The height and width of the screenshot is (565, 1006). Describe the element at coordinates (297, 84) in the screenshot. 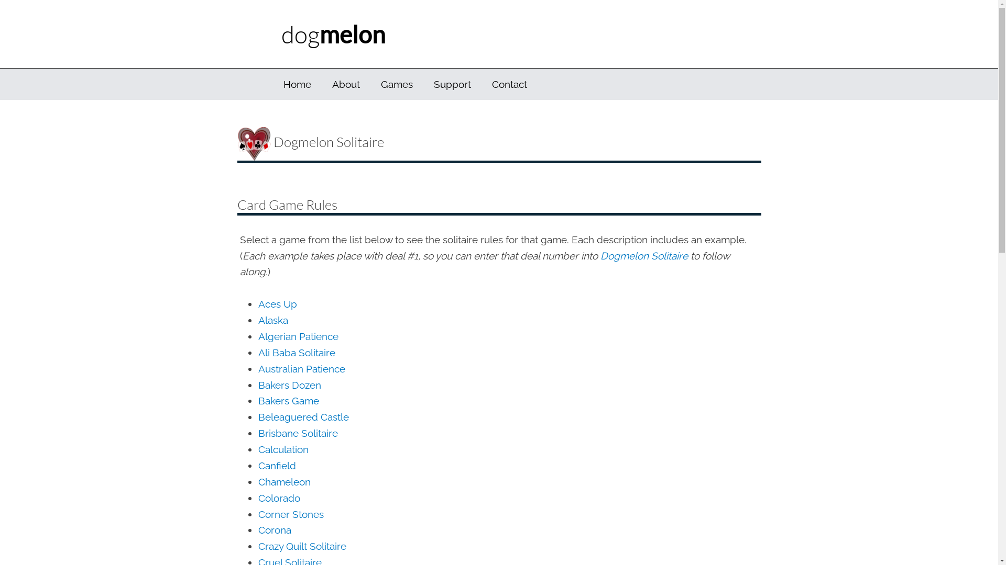

I see `Home` at that location.